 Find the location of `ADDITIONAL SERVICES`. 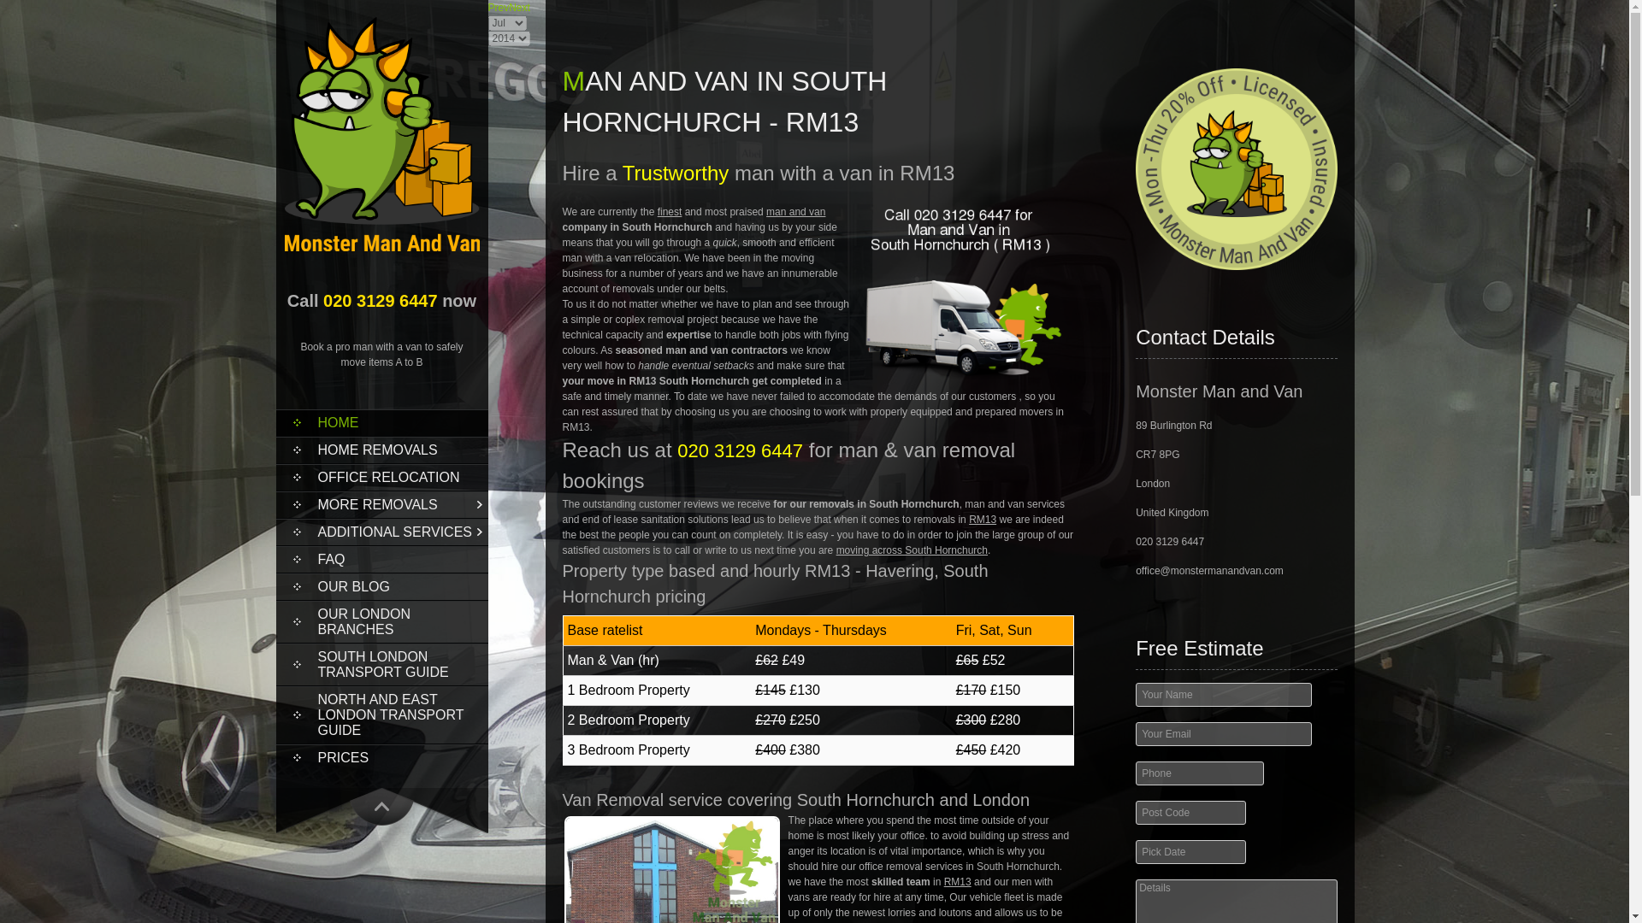

ADDITIONAL SERVICES is located at coordinates (381, 532).